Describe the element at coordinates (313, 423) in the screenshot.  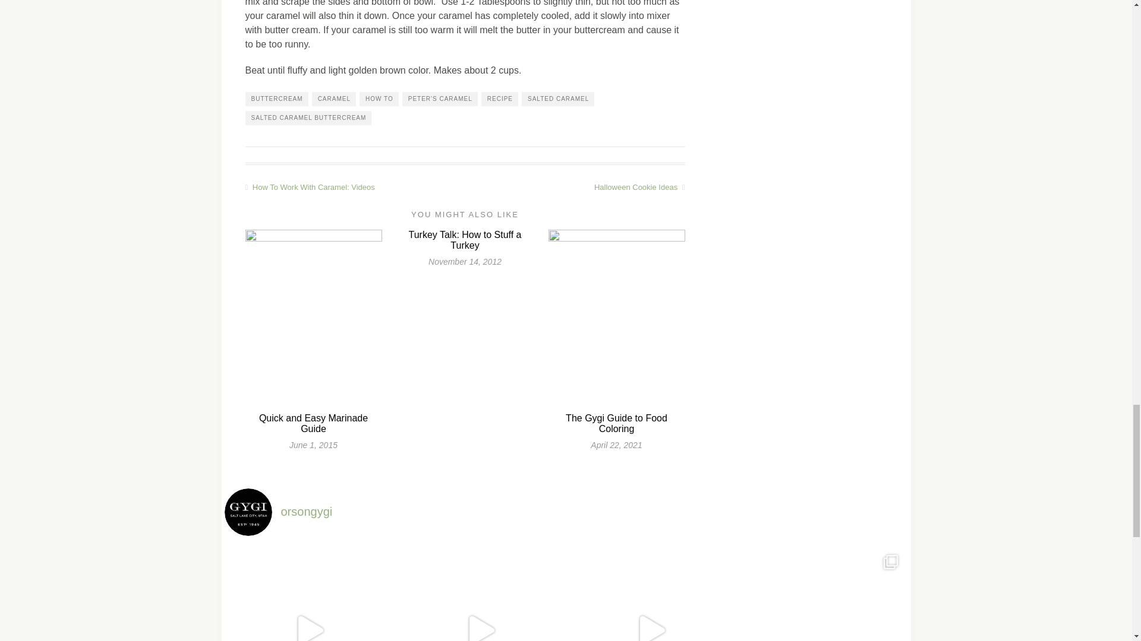
I see `Quick and Easy Marinade Guide` at that location.